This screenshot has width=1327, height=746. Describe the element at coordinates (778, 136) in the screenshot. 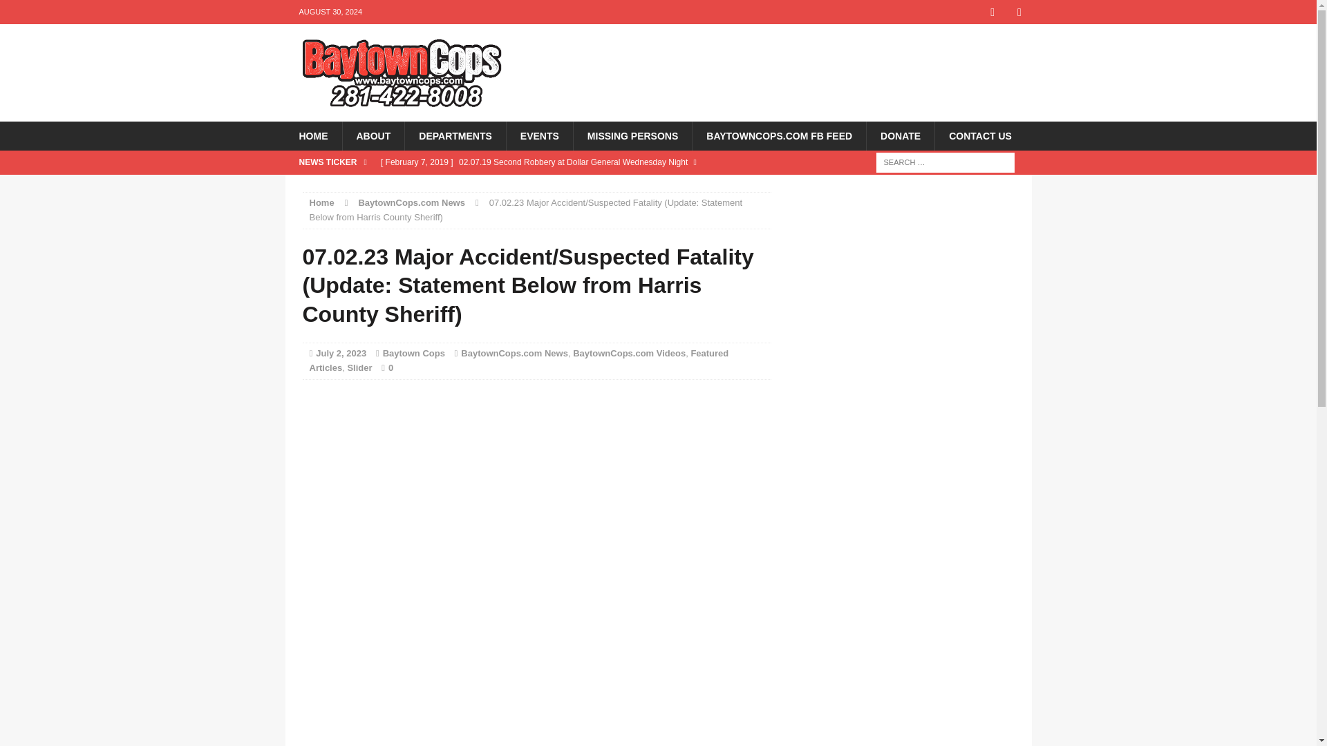

I see `BAYTOWNCOPS.COM FB FEED` at that location.